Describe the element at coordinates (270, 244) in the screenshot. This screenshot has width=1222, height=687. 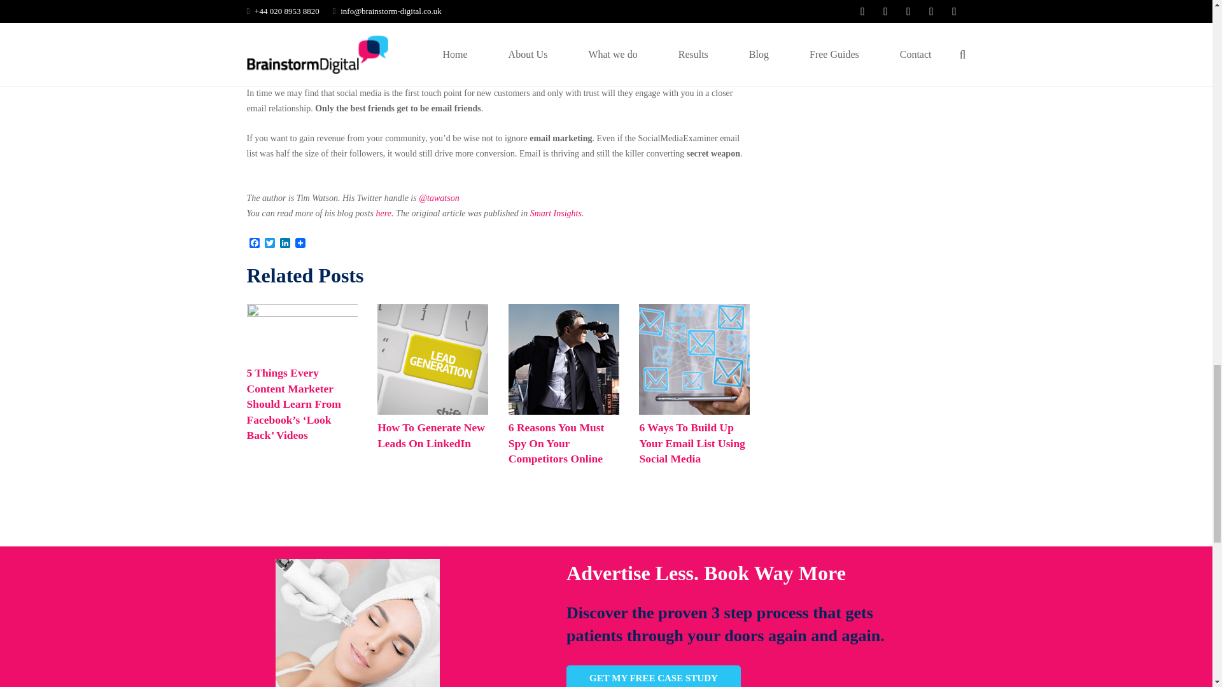
I see `Twitter` at that location.